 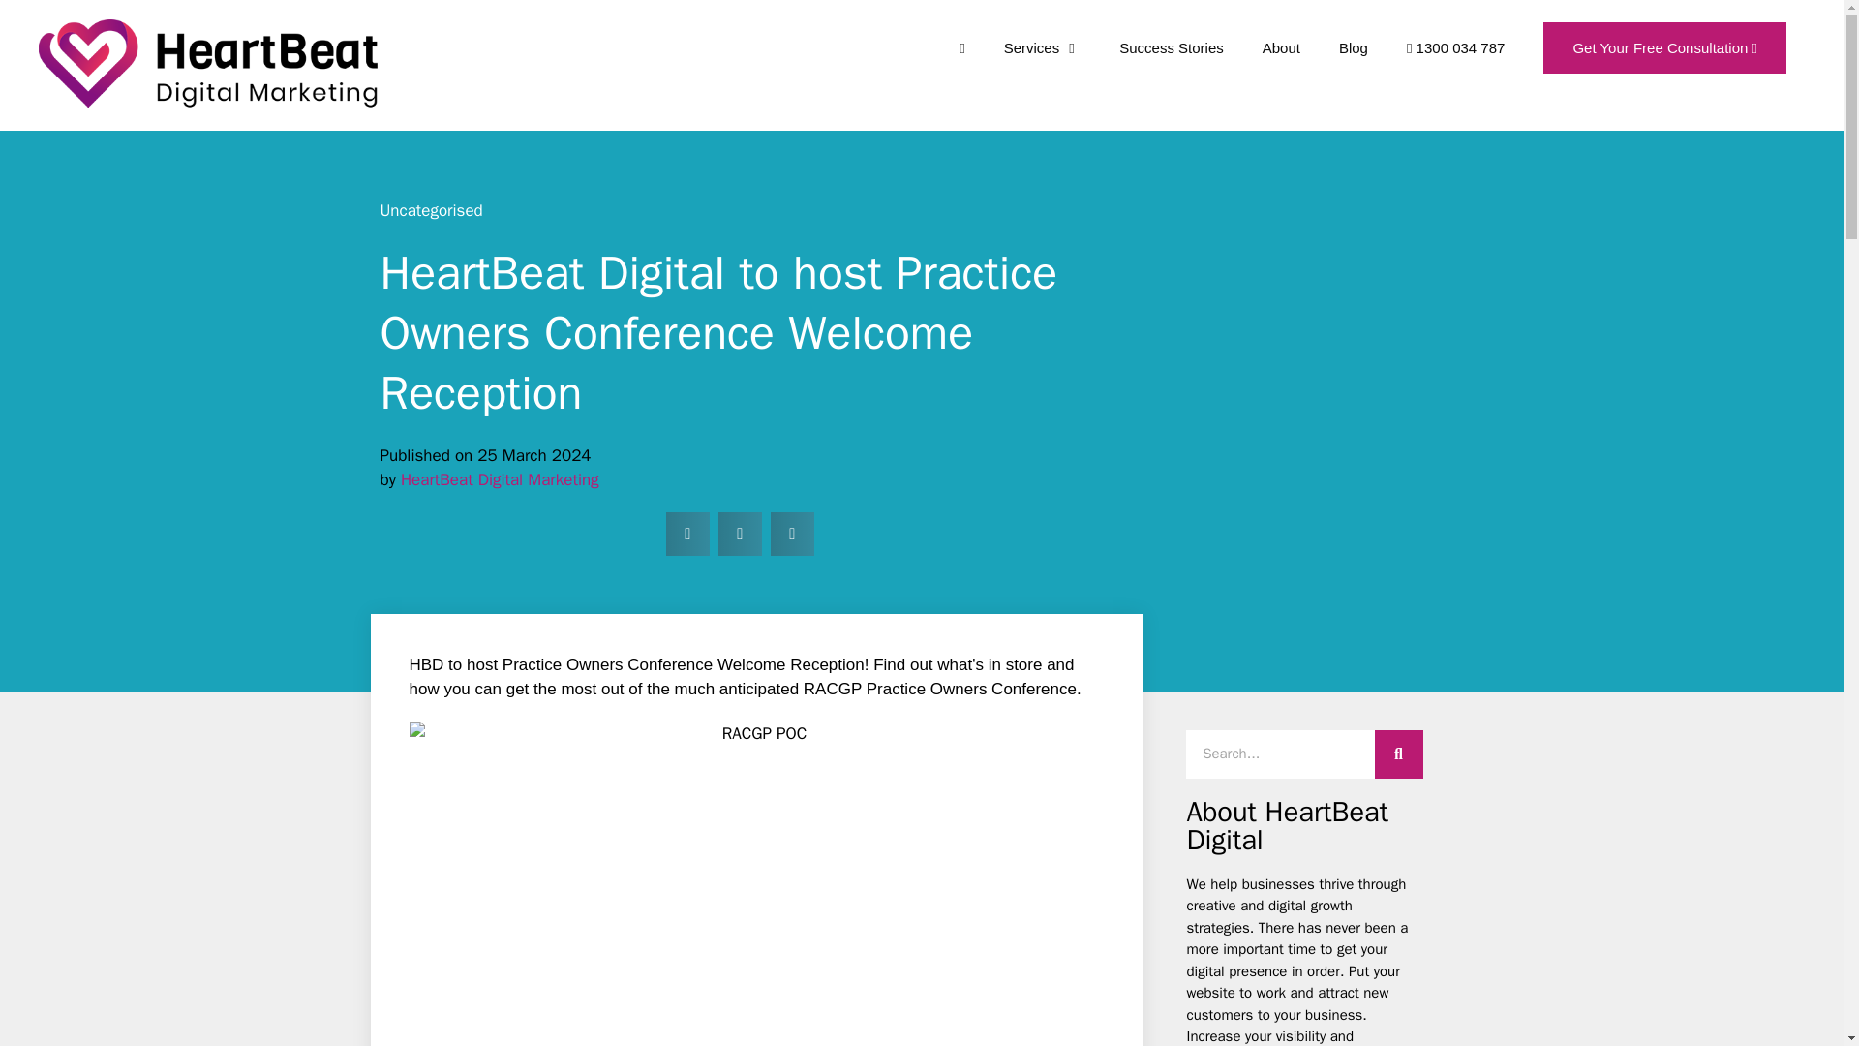 I want to click on Services, so click(x=1042, y=48).